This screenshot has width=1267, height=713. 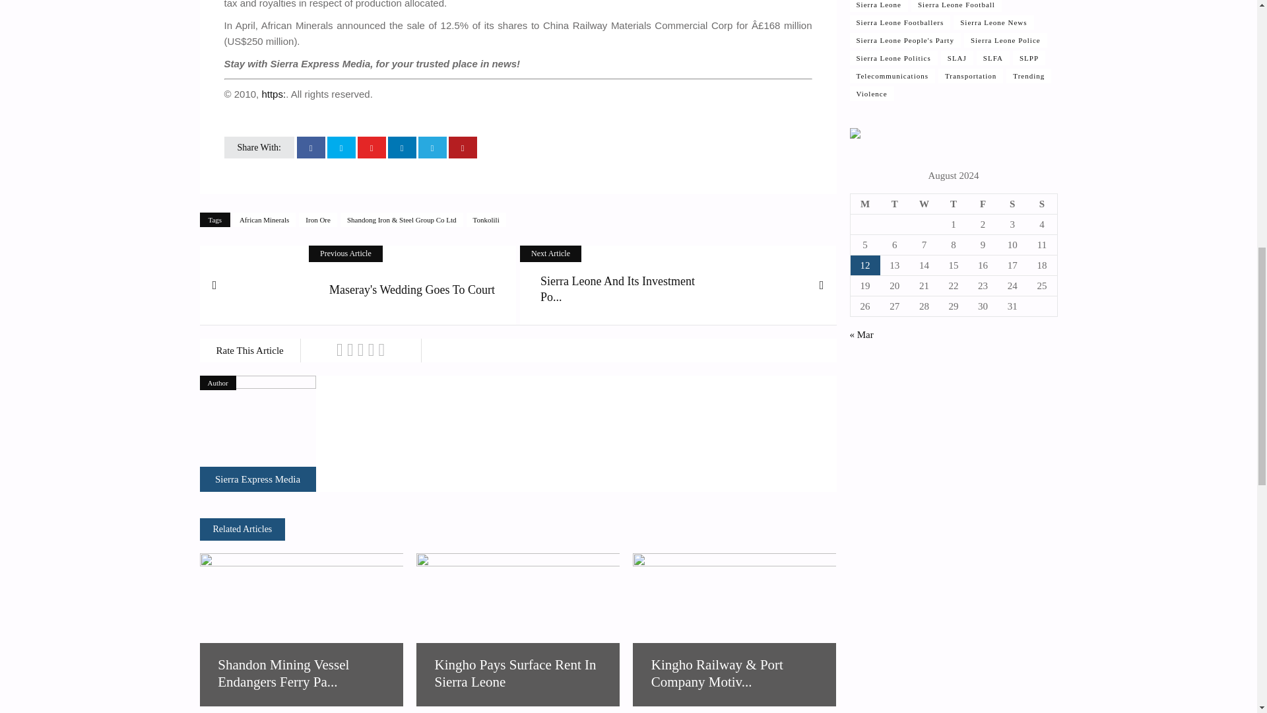 What do you see at coordinates (924, 204) in the screenshot?
I see `Wednesday` at bounding box center [924, 204].